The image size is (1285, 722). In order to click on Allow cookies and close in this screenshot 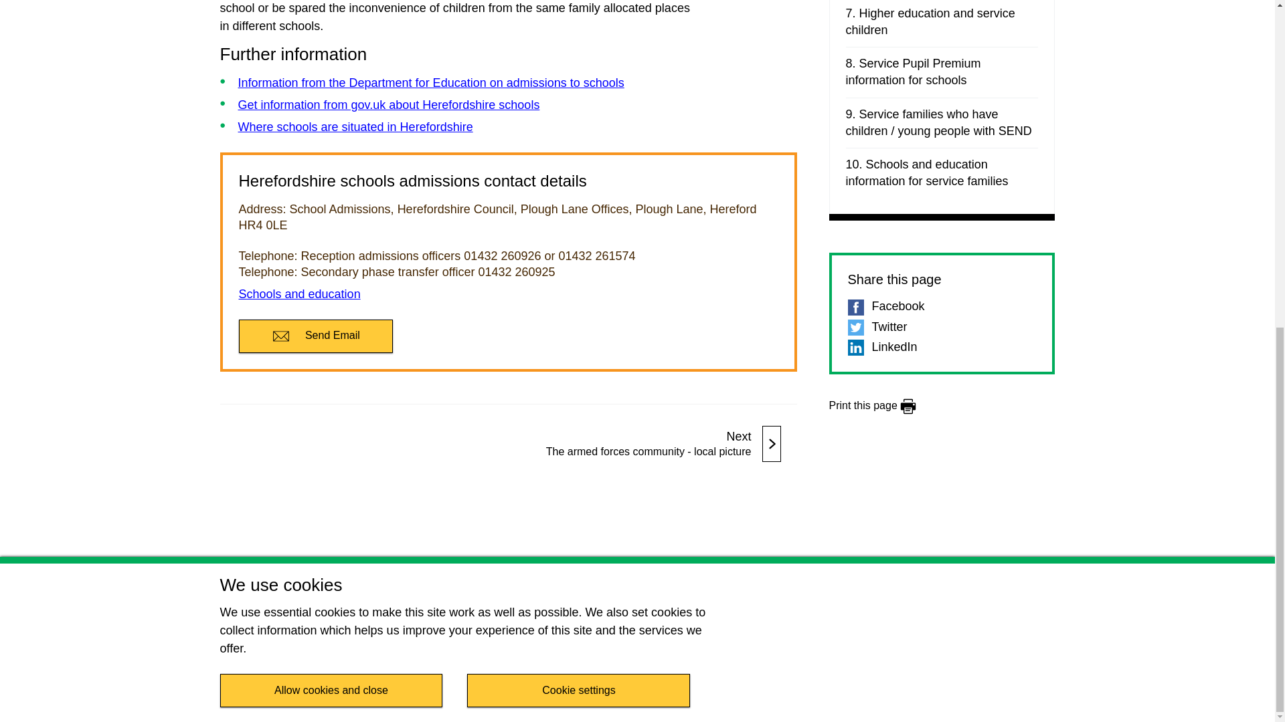, I will do `click(331, 94)`.